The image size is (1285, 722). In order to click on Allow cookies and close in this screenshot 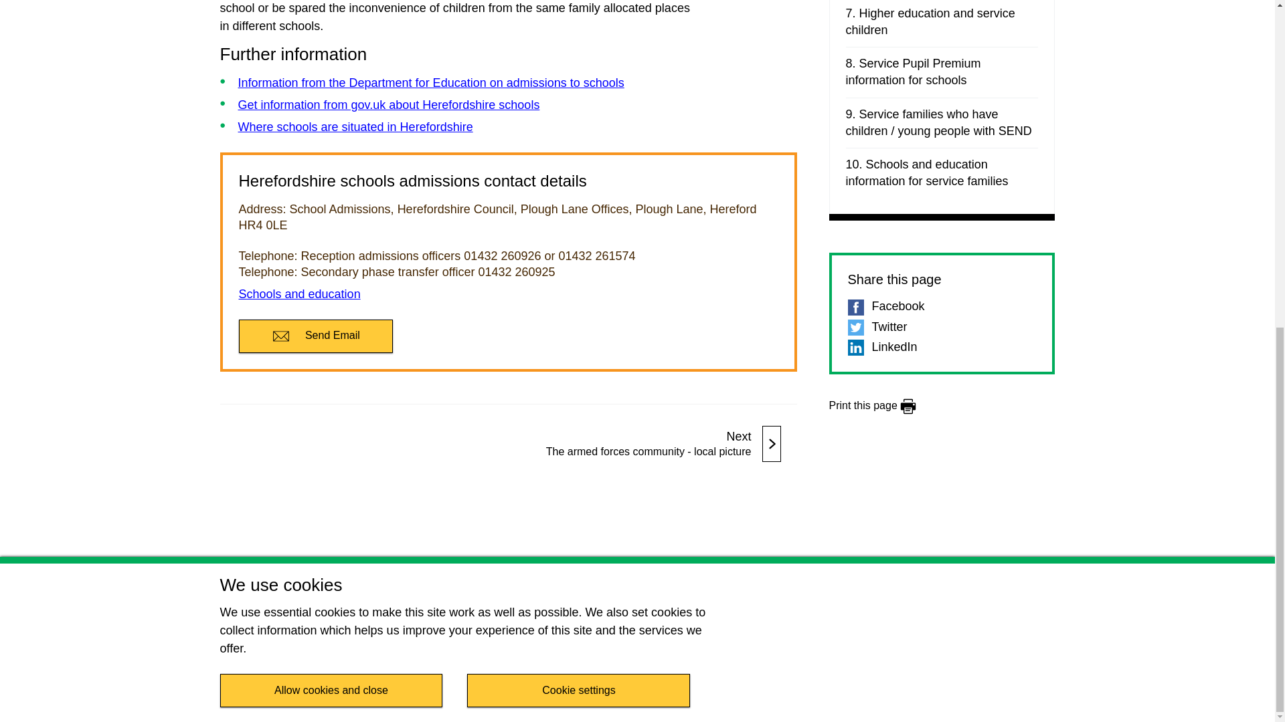, I will do `click(331, 94)`.